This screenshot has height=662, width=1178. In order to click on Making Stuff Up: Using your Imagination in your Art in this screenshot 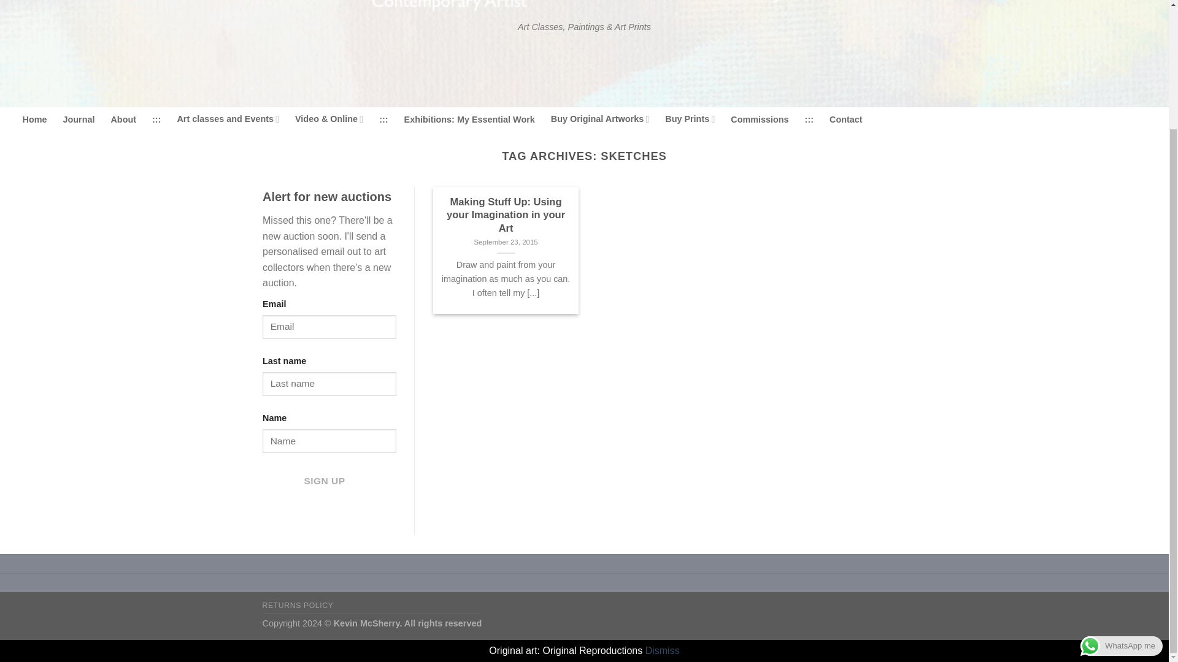, I will do `click(506, 215)`.